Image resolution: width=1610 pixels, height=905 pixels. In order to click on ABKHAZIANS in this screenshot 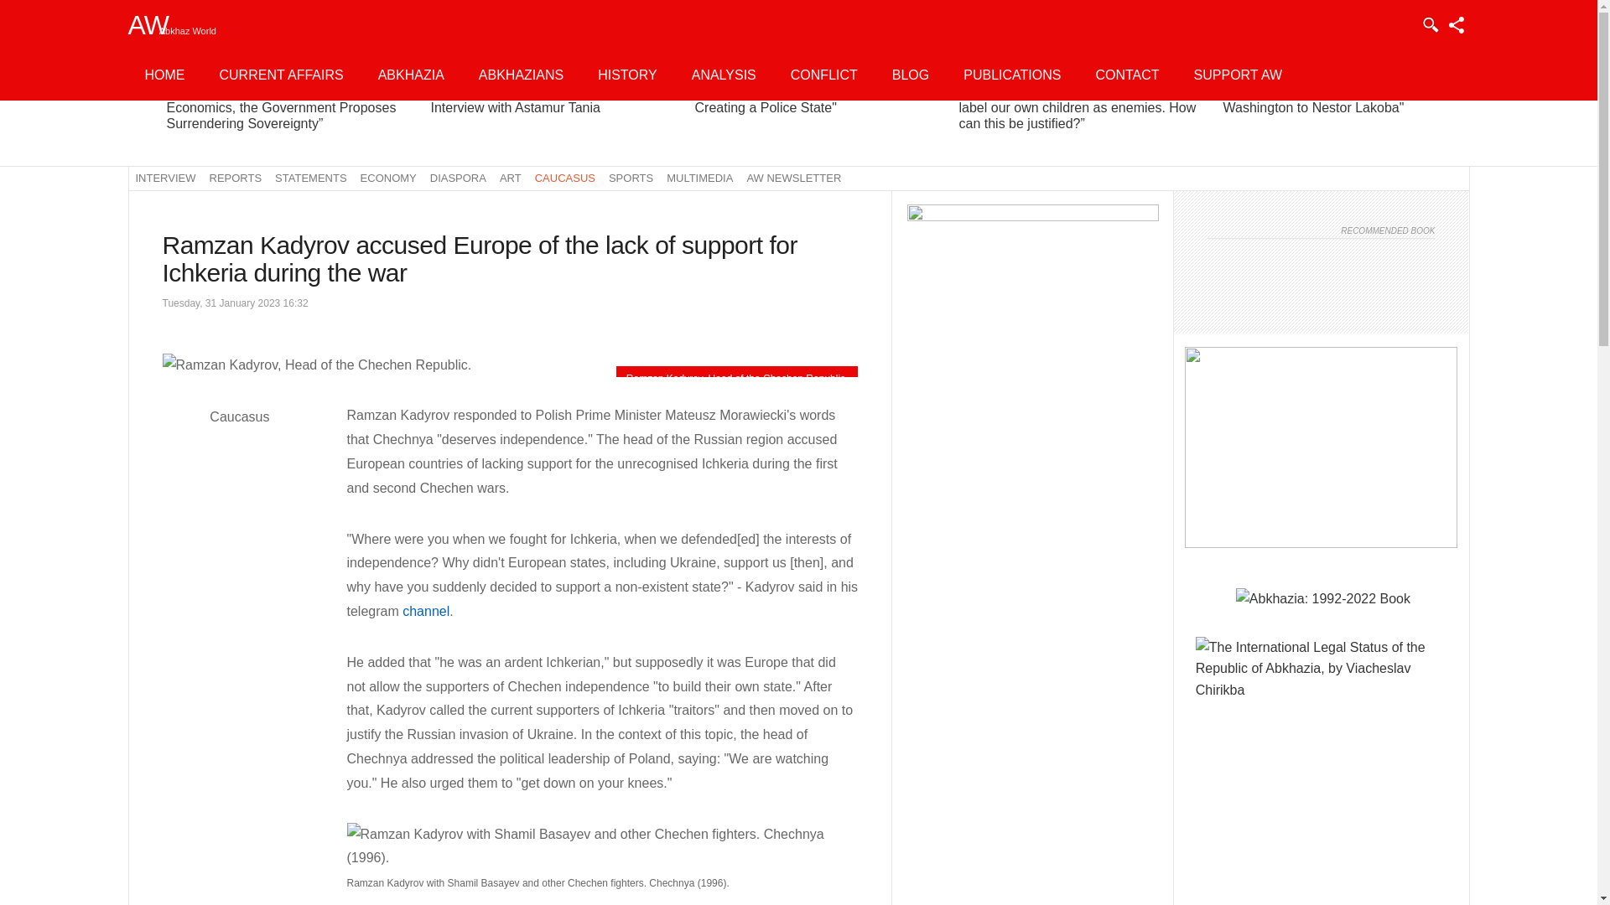, I will do `click(521, 75)`.